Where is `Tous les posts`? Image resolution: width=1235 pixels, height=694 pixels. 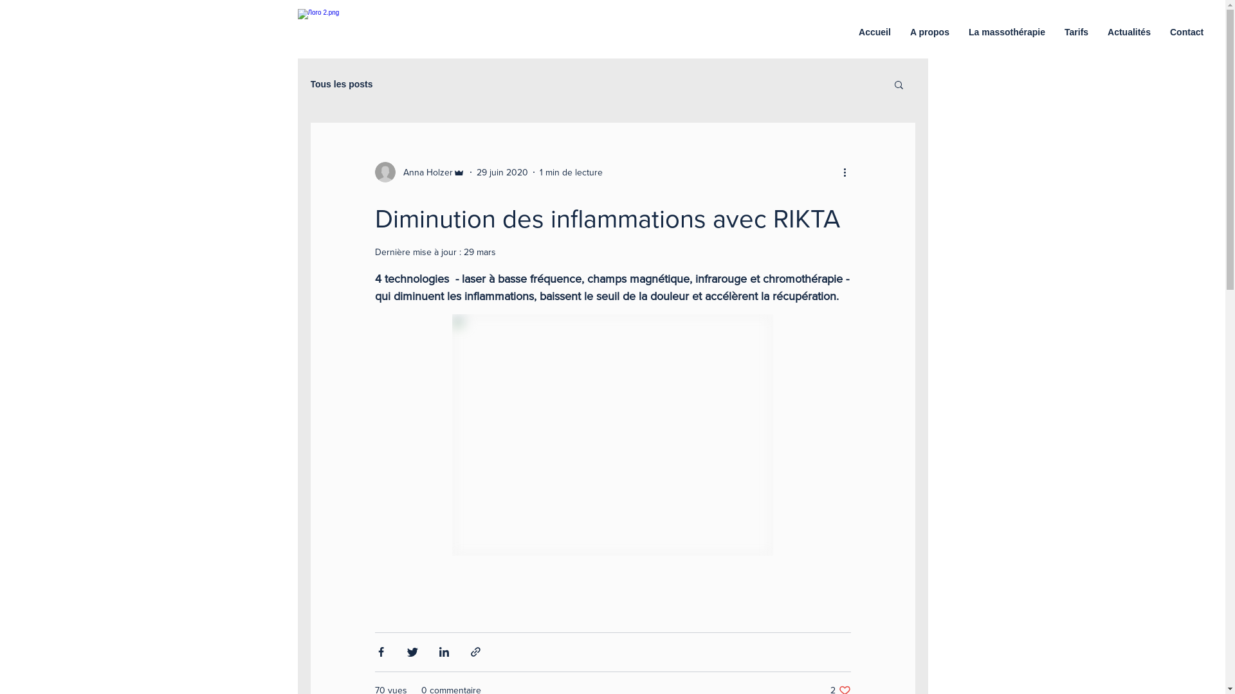 Tous les posts is located at coordinates (341, 84).